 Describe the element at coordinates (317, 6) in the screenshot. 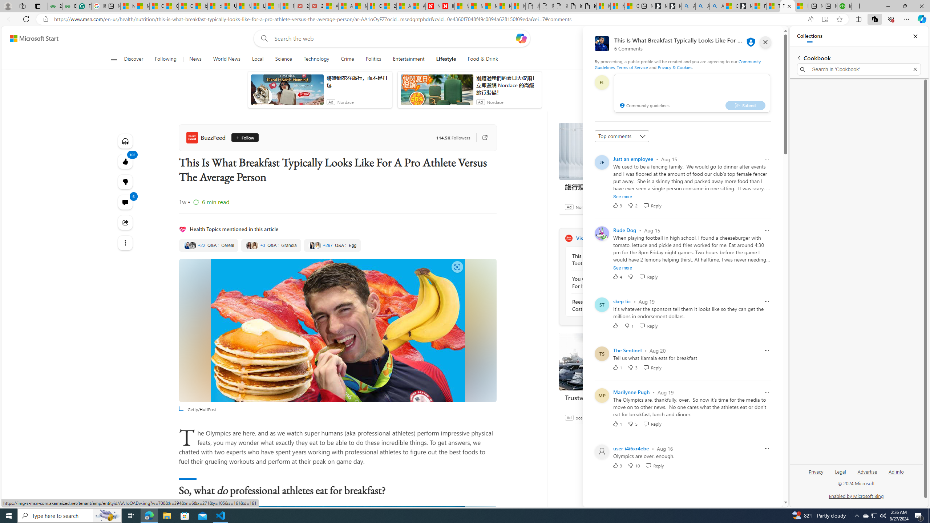

I see `21 Movies That Outdid the Books They Were Based On` at that location.